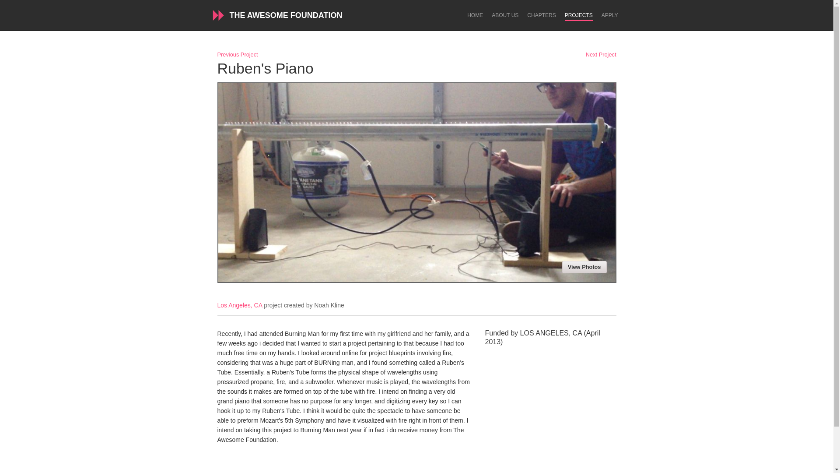 The image size is (840, 473). I want to click on PROJECTS, so click(578, 17).